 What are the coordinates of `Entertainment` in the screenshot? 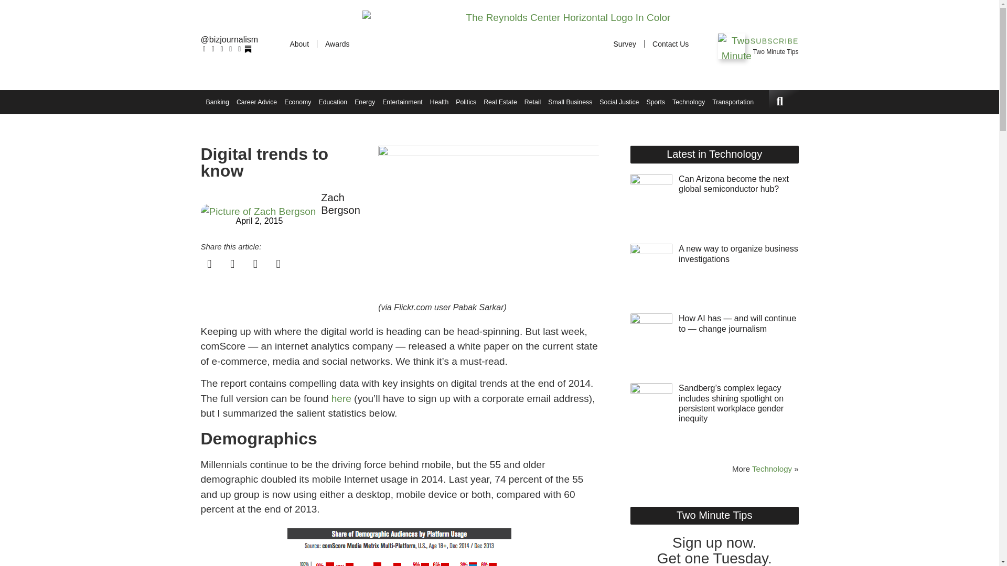 It's located at (402, 102).